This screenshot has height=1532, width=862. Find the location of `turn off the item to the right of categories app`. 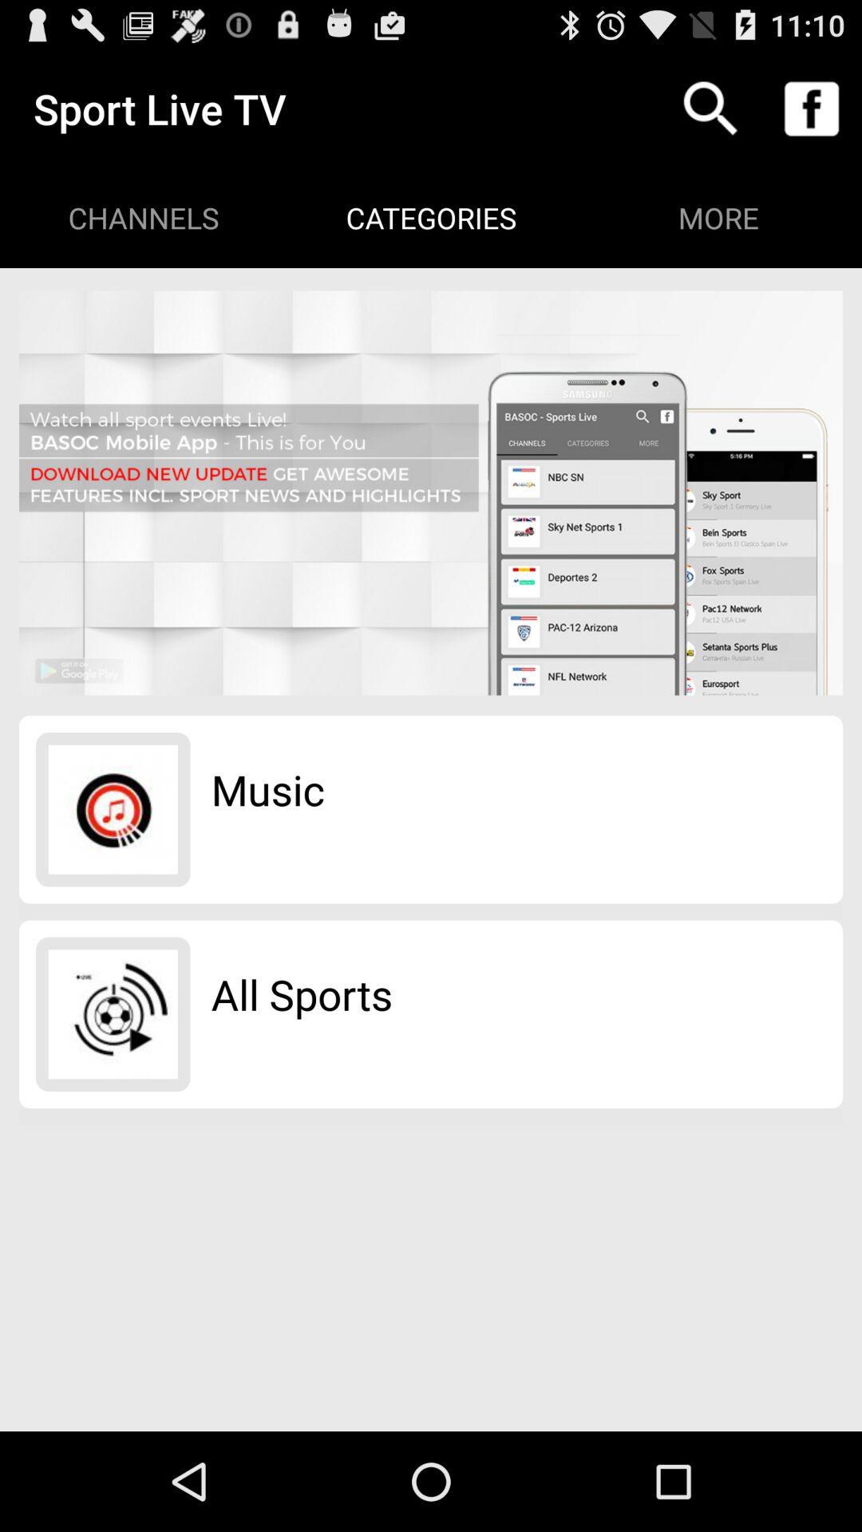

turn off the item to the right of categories app is located at coordinates (710, 109).